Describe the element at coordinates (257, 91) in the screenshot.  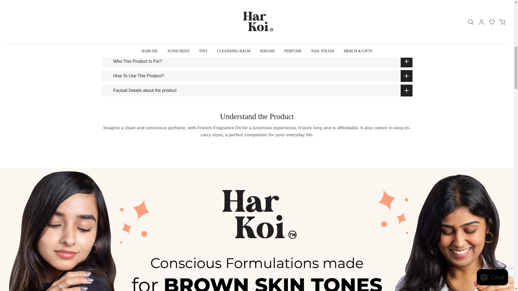
I see `Factual Details about the product` at that location.